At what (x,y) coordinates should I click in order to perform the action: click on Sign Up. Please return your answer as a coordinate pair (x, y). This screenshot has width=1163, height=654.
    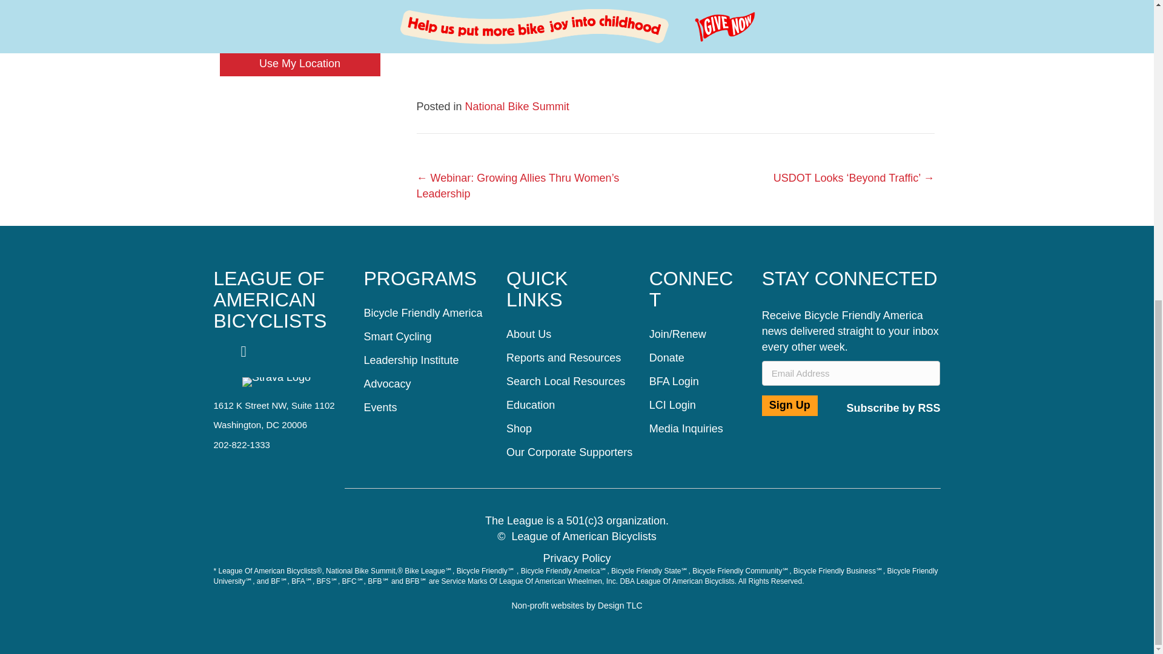
    Looking at the image, I should click on (789, 406).